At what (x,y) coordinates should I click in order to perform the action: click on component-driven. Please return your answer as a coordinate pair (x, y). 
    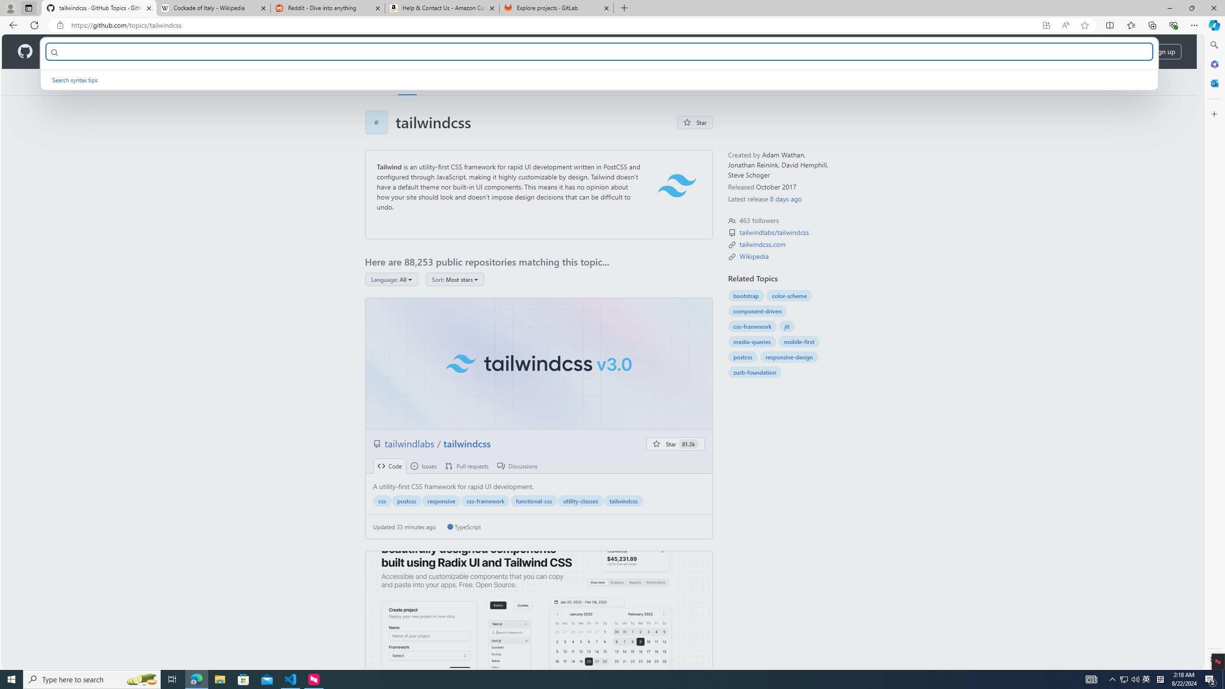
    Looking at the image, I should click on (757, 311).